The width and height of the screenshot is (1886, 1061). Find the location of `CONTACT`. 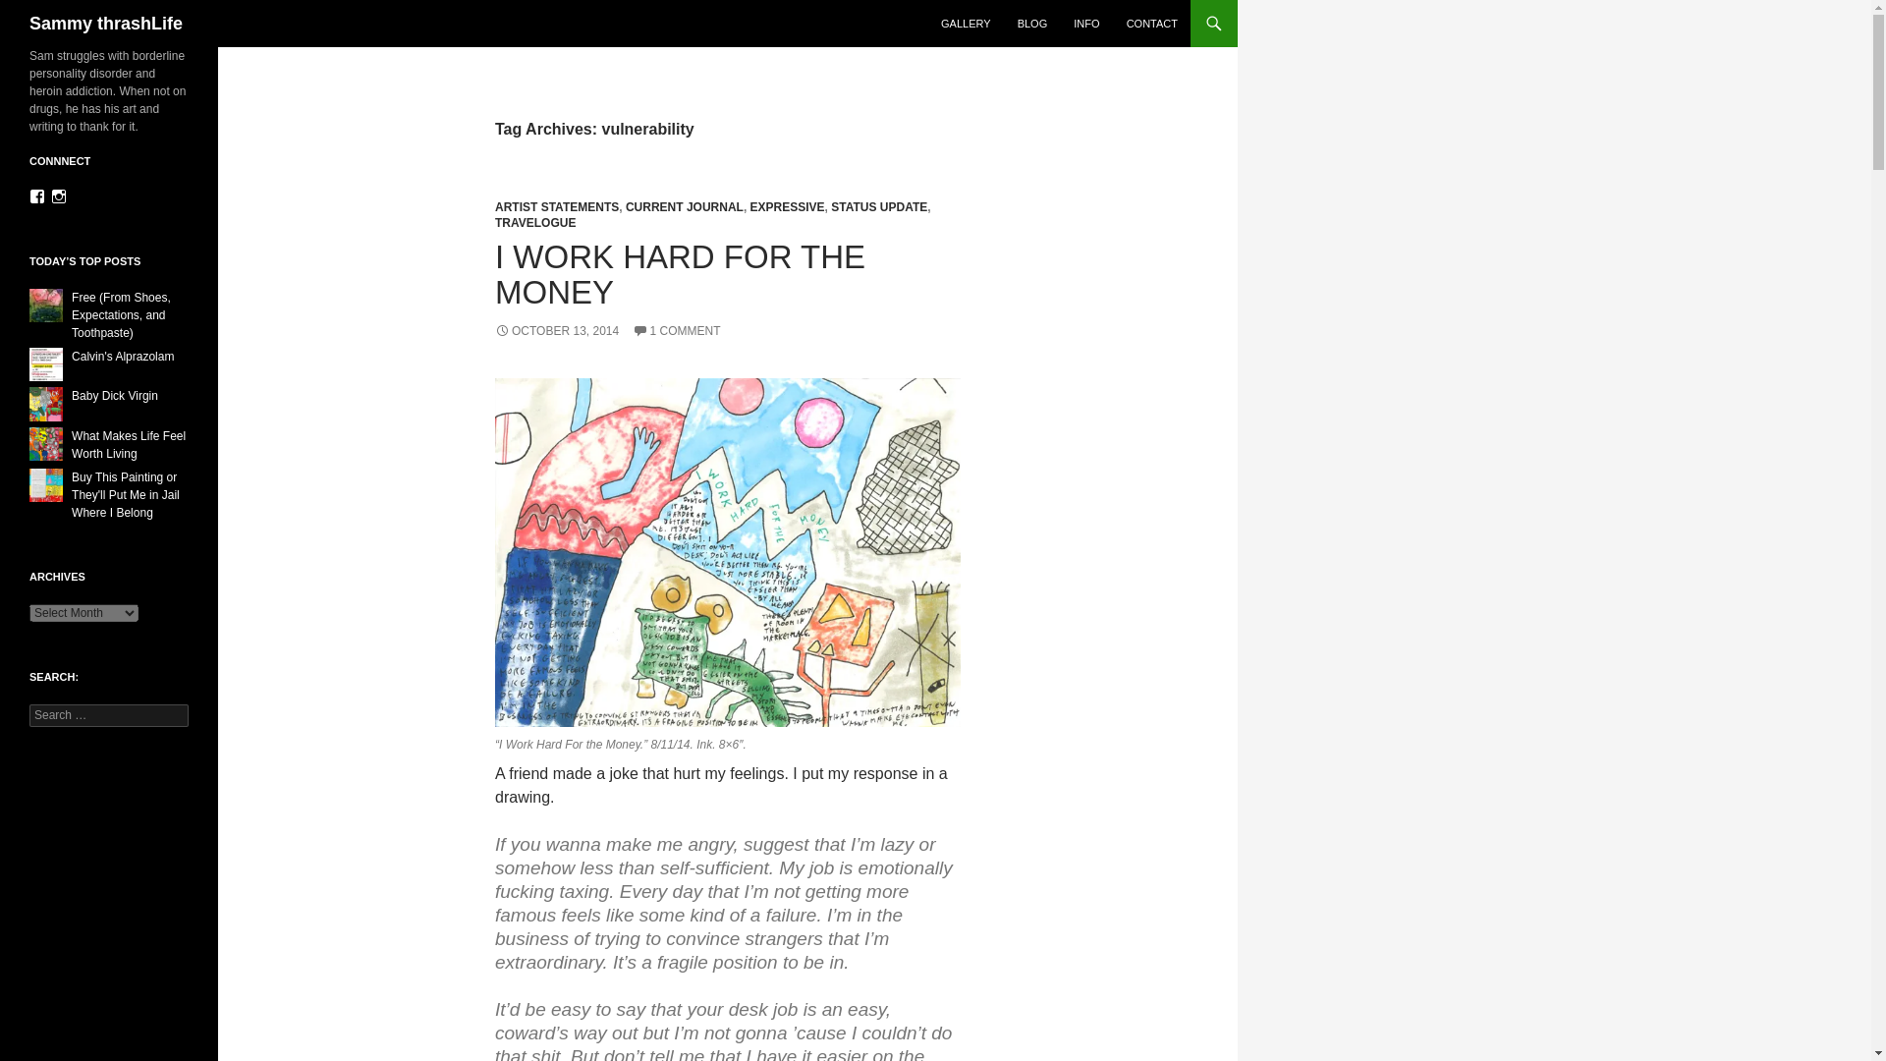

CONTACT is located at coordinates (1151, 24).